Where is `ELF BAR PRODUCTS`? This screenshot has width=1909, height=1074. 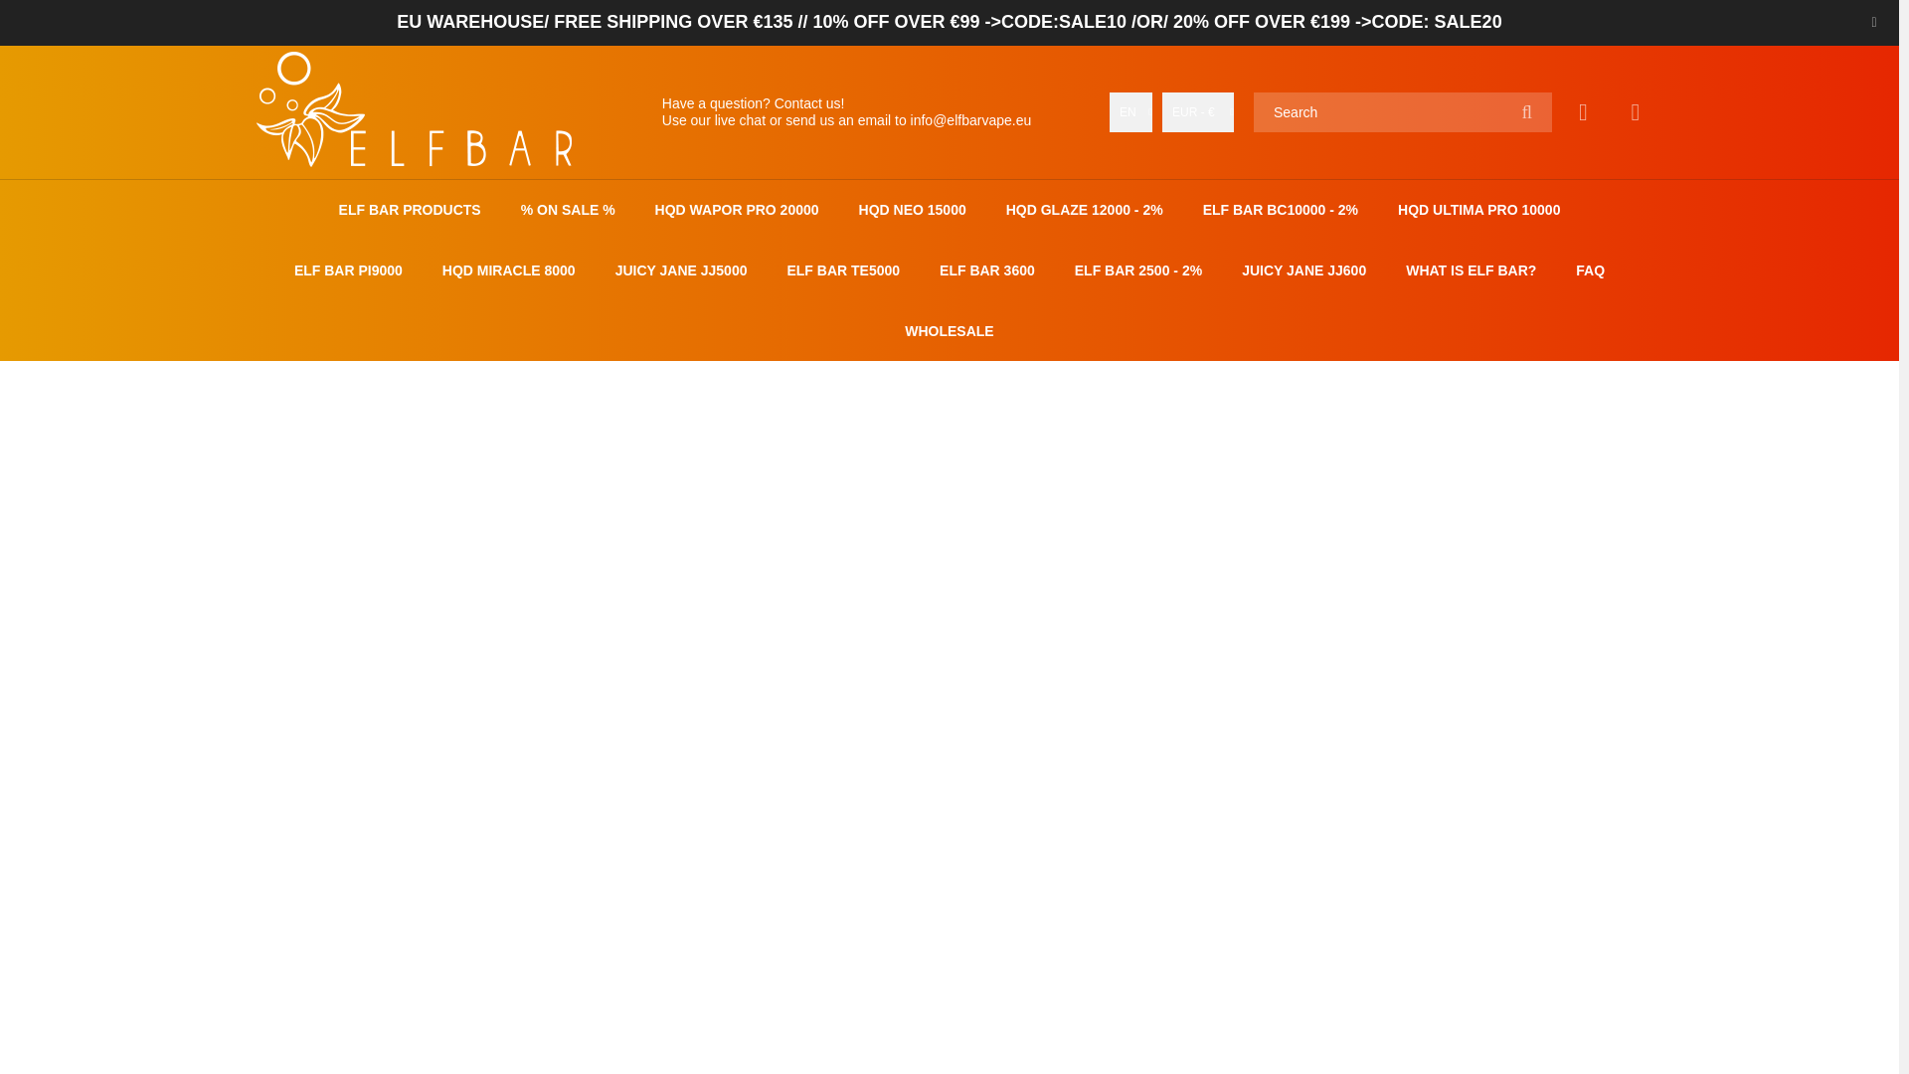
ELF BAR PRODUCTS is located at coordinates (410, 210).